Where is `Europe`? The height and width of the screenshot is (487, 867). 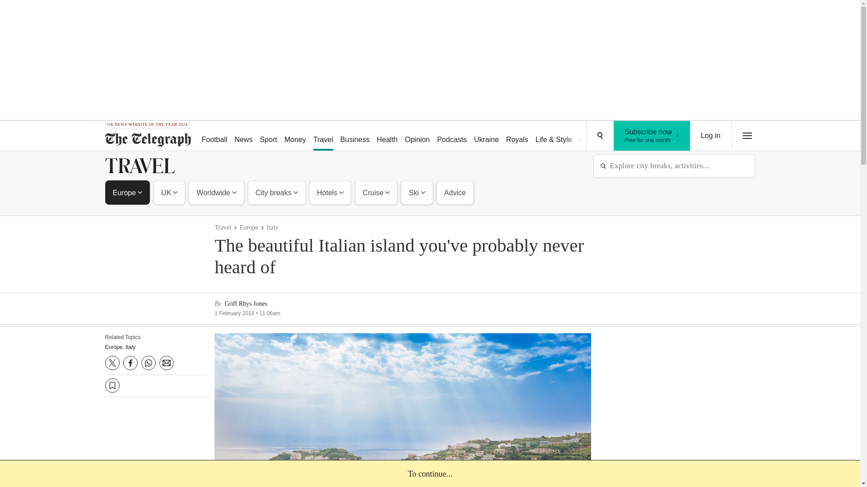 Europe is located at coordinates (128, 192).